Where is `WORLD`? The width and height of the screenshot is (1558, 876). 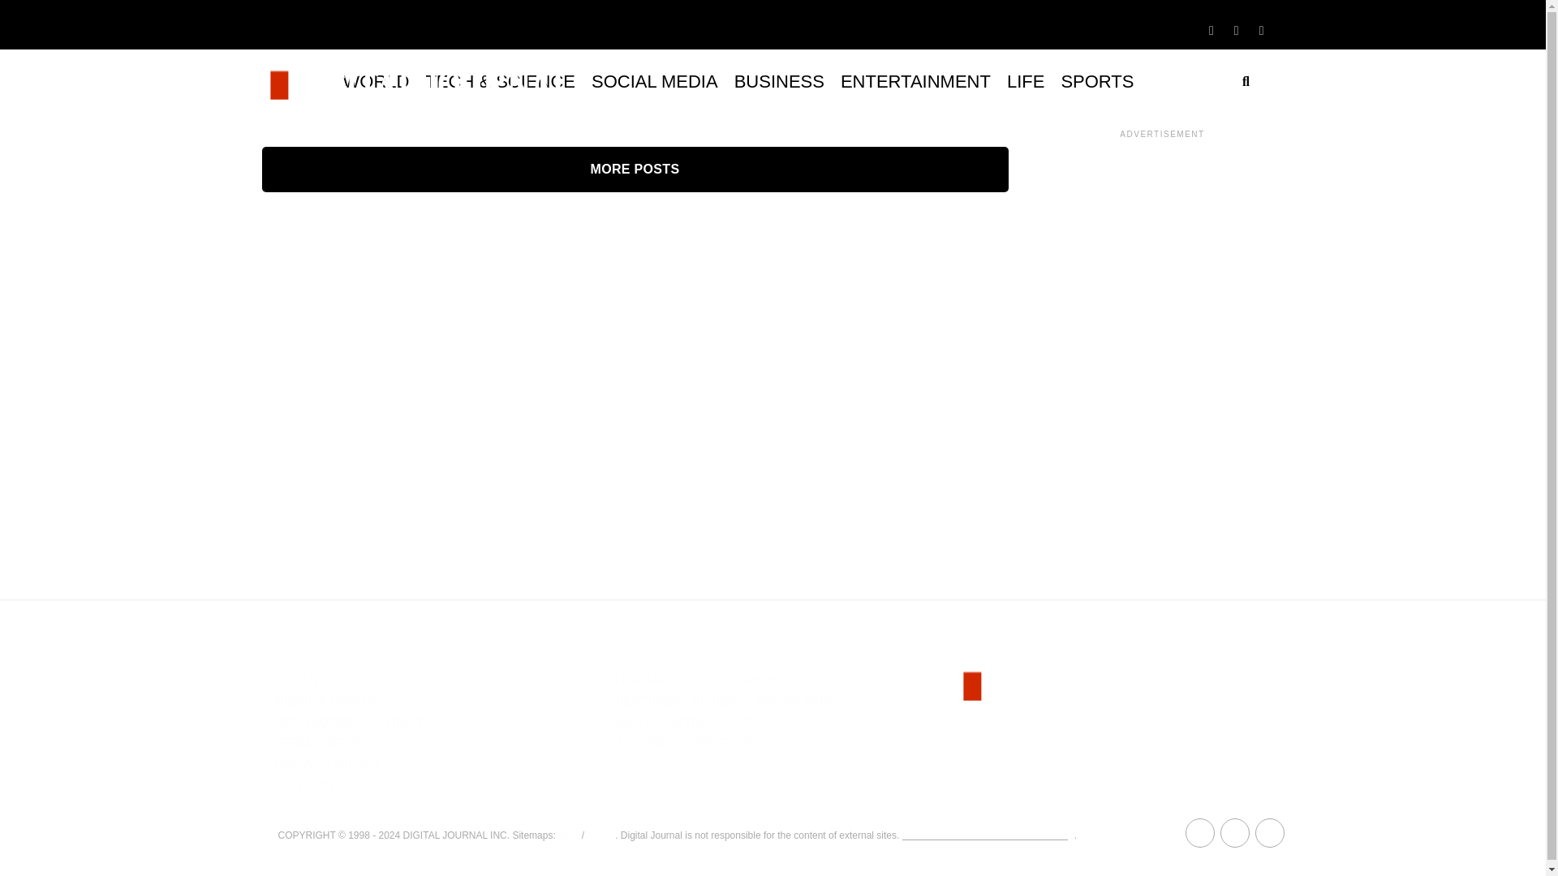
WORLD is located at coordinates (376, 81).